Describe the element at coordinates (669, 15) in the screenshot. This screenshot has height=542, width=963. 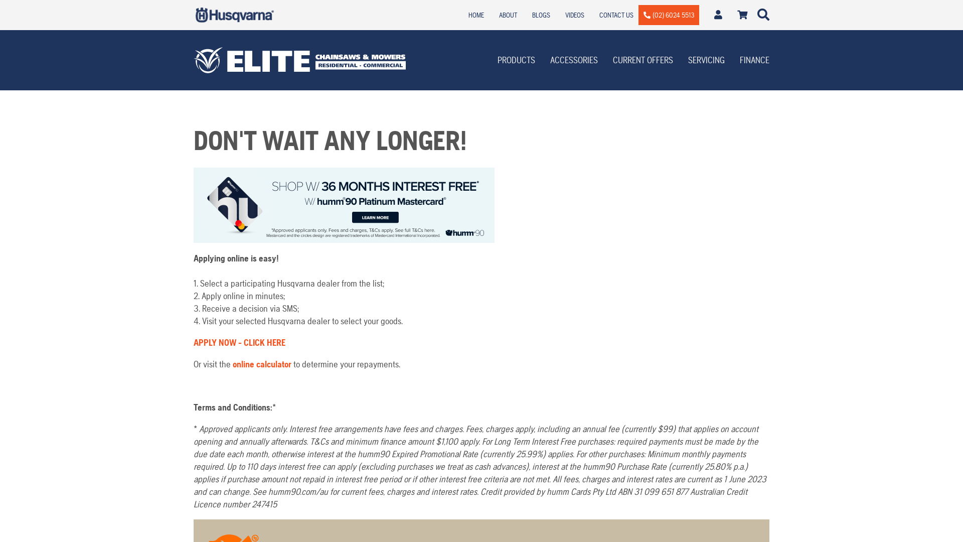
I see `(02) 6024 5513` at that location.